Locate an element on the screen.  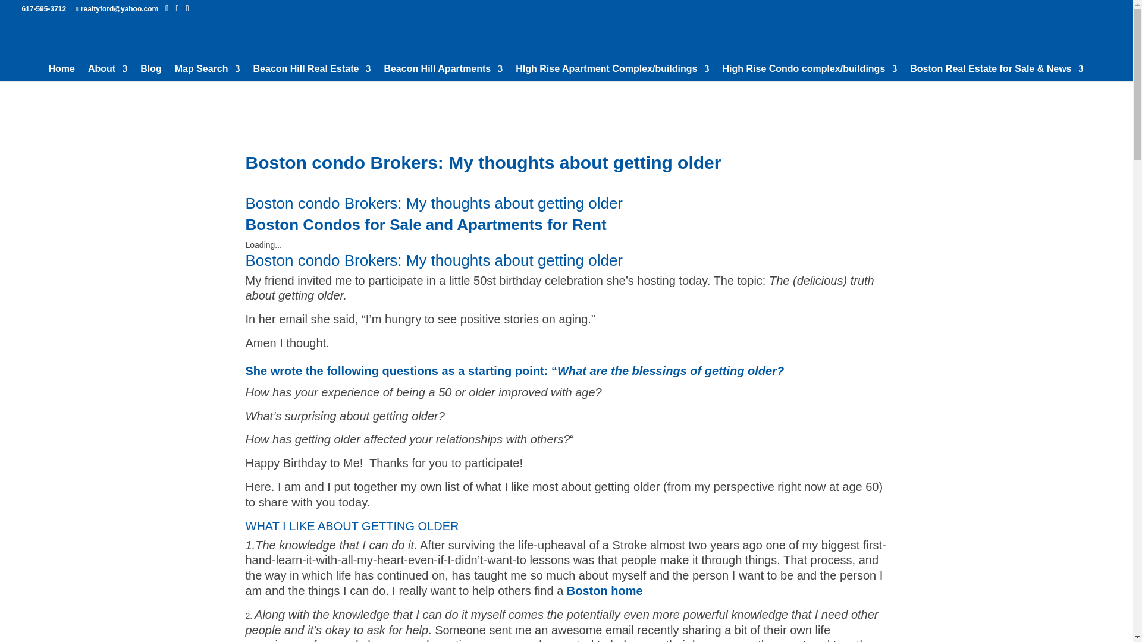
About is located at coordinates (107, 73).